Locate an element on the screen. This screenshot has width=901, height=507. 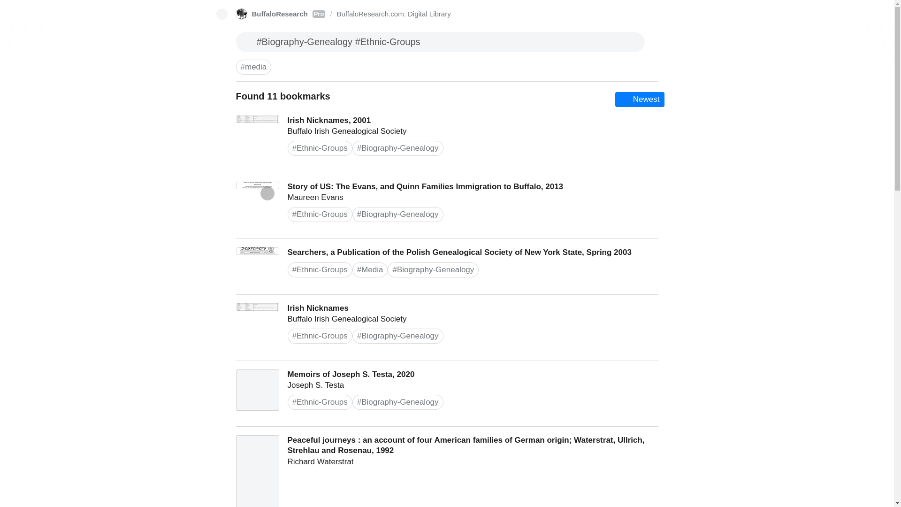
Memoirs of Joseph S. Testa, 2020 is located at coordinates (280, 14).